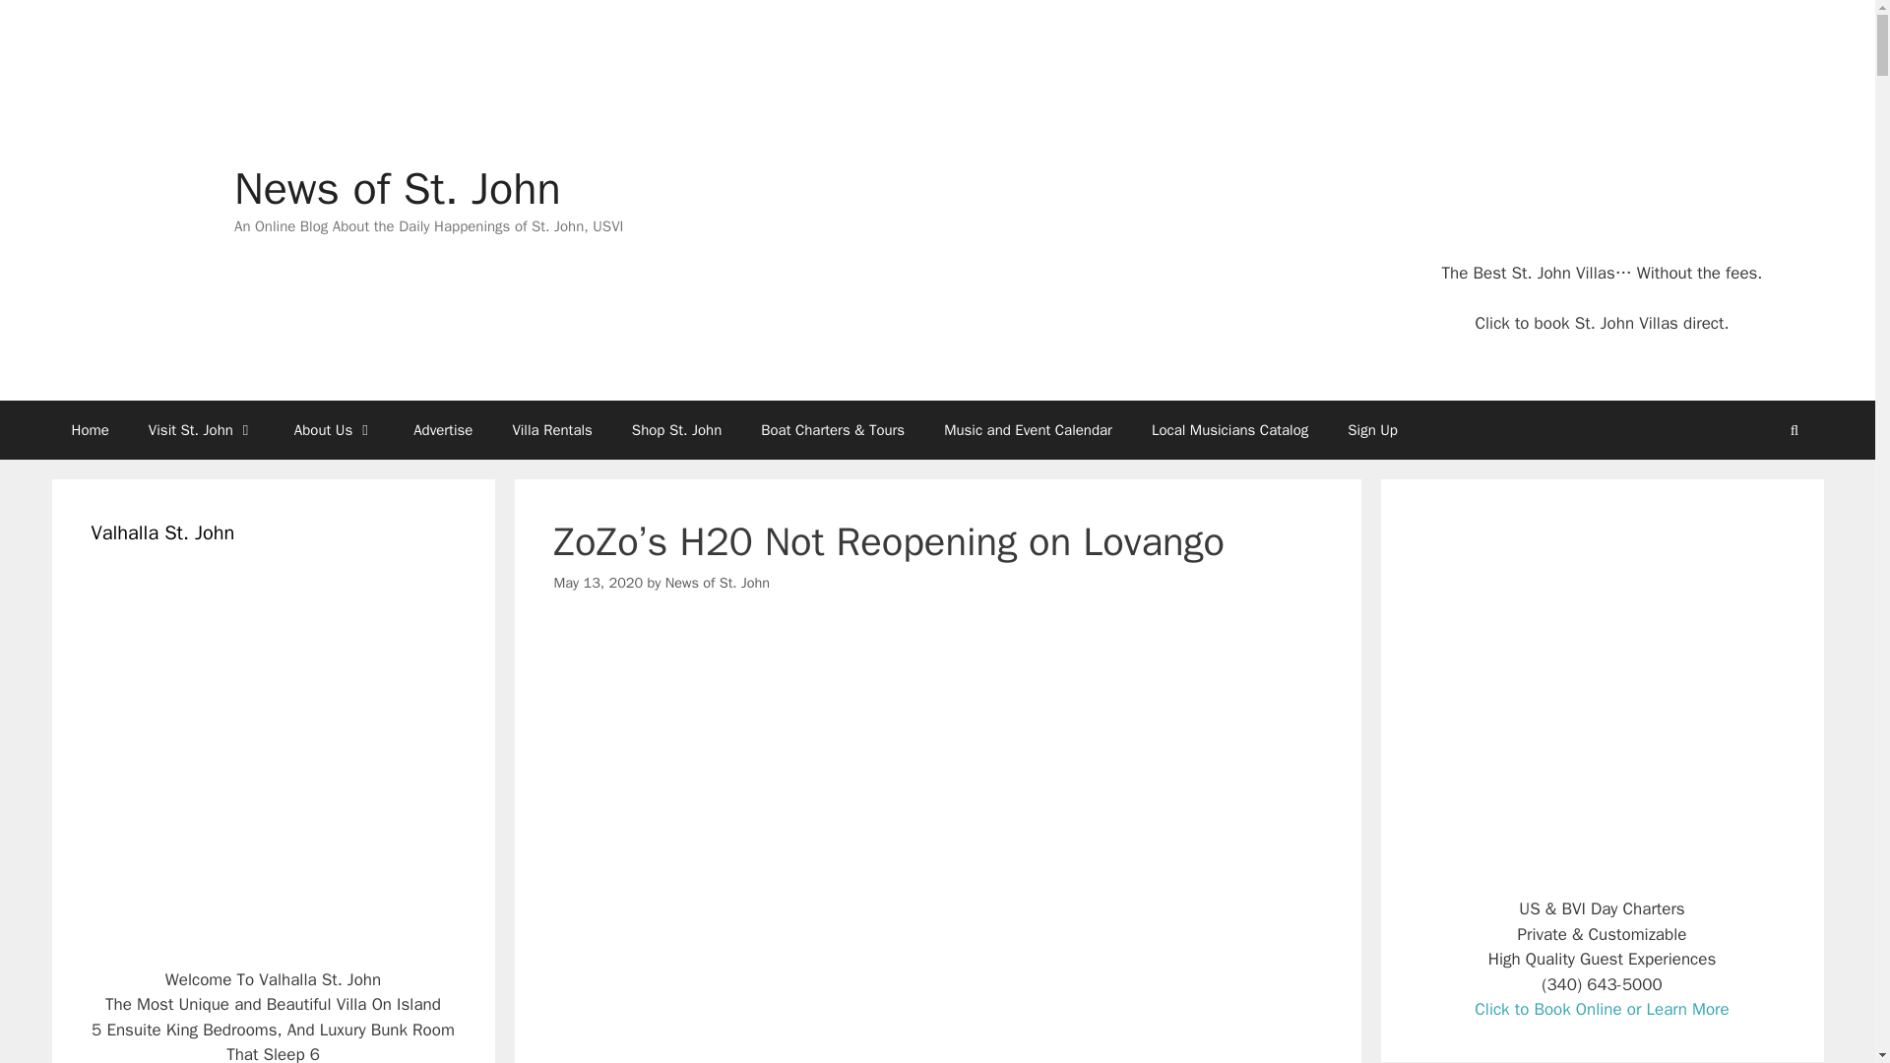 The height and width of the screenshot is (1063, 1890). What do you see at coordinates (442, 429) in the screenshot?
I see `Advertise` at bounding box center [442, 429].